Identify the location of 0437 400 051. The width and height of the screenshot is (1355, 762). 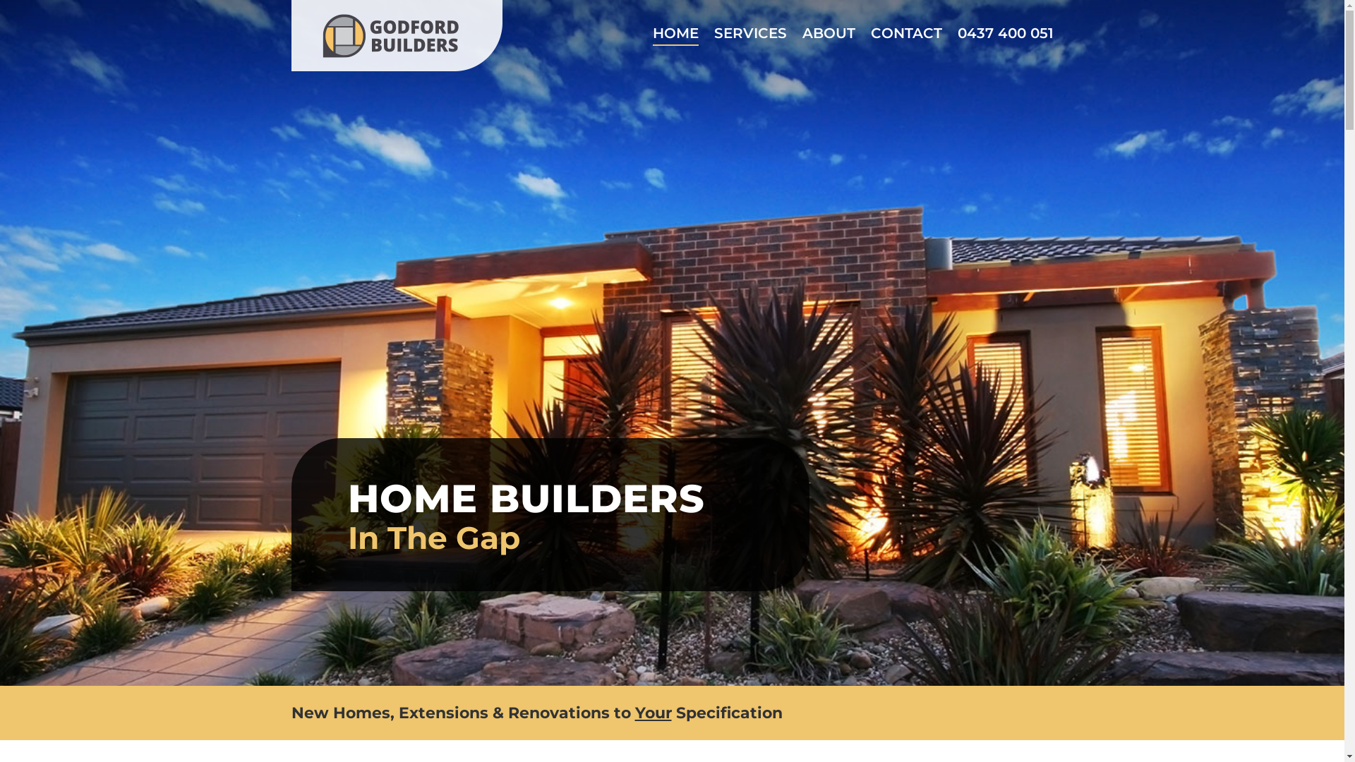
(1005, 23).